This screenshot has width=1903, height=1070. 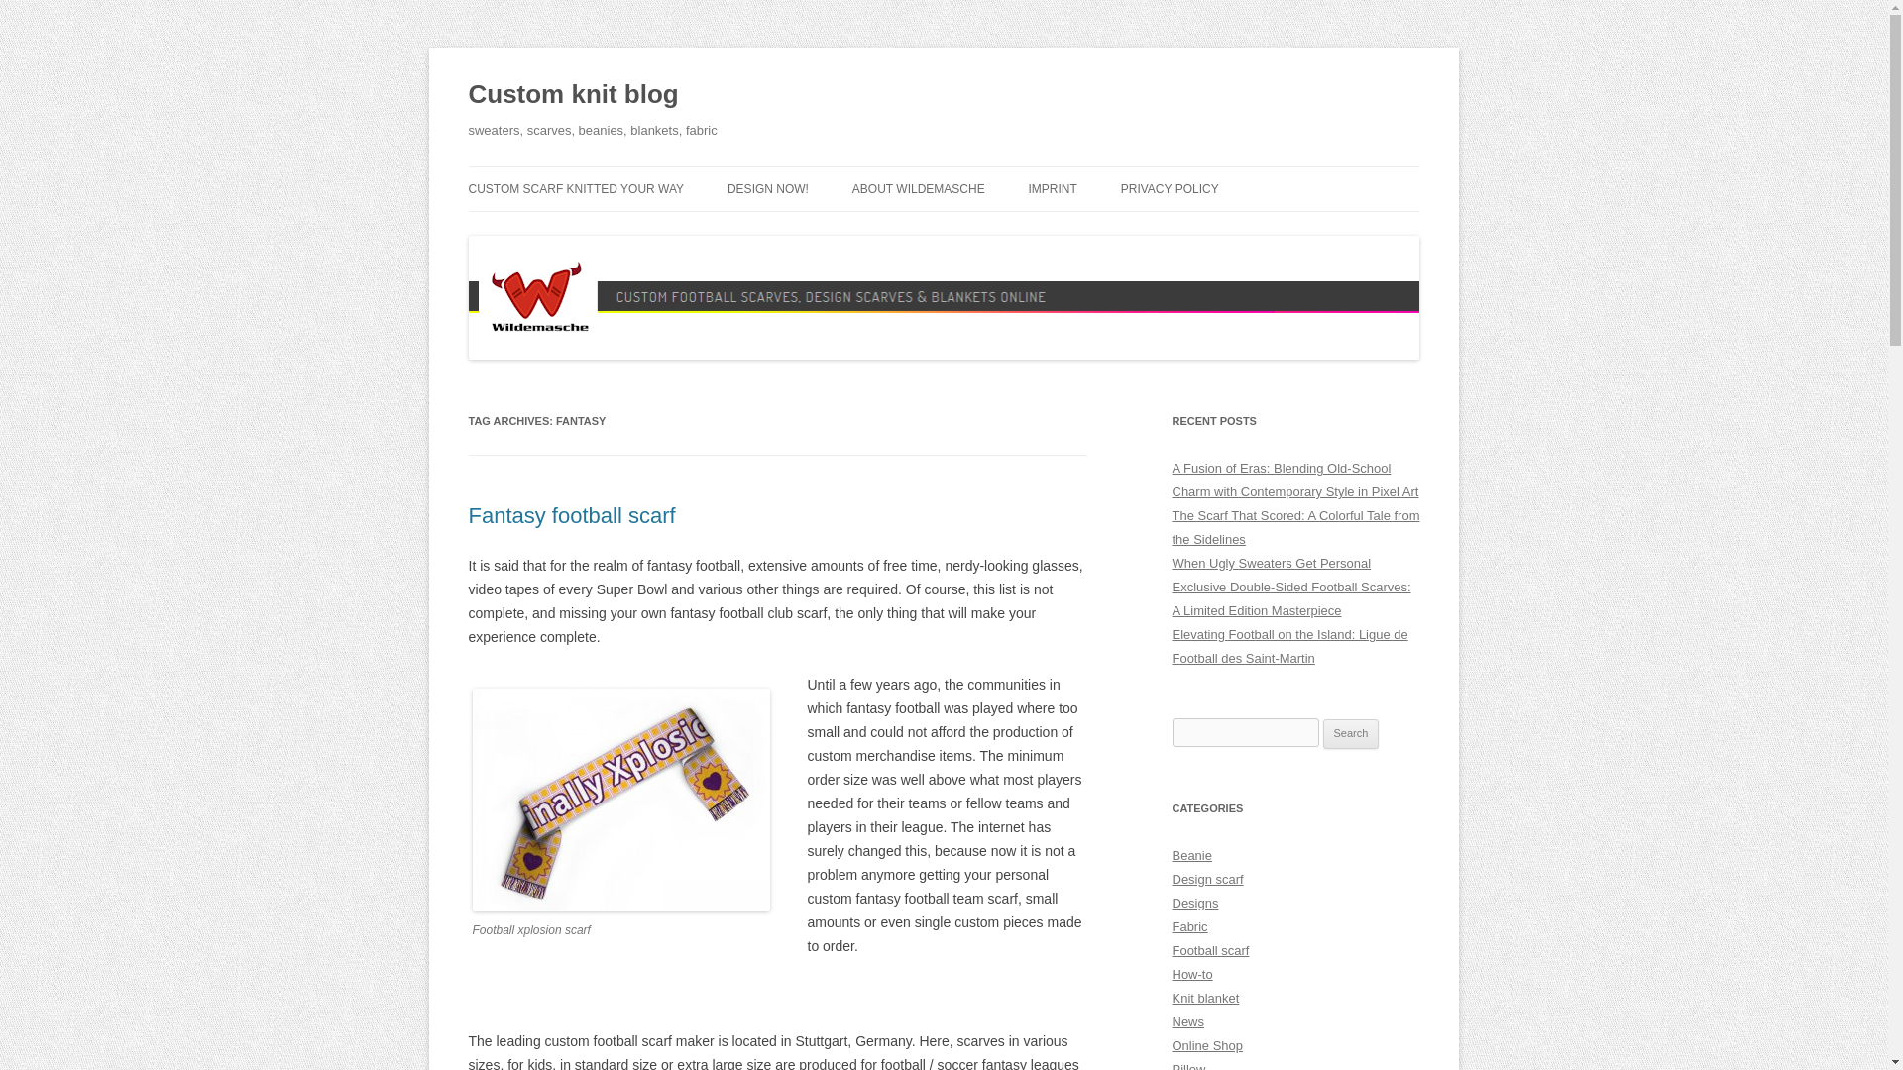 What do you see at coordinates (575, 188) in the screenshot?
I see `CUSTOM SCARF KNITTED YOUR WAY` at bounding box center [575, 188].